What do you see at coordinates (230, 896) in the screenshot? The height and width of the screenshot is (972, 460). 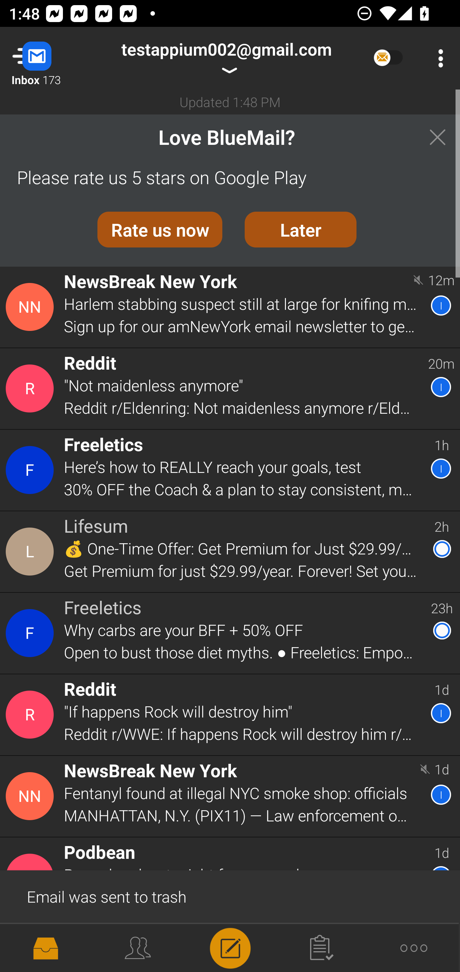 I see `Email was sent to trash` at bounding box center [230, 896].